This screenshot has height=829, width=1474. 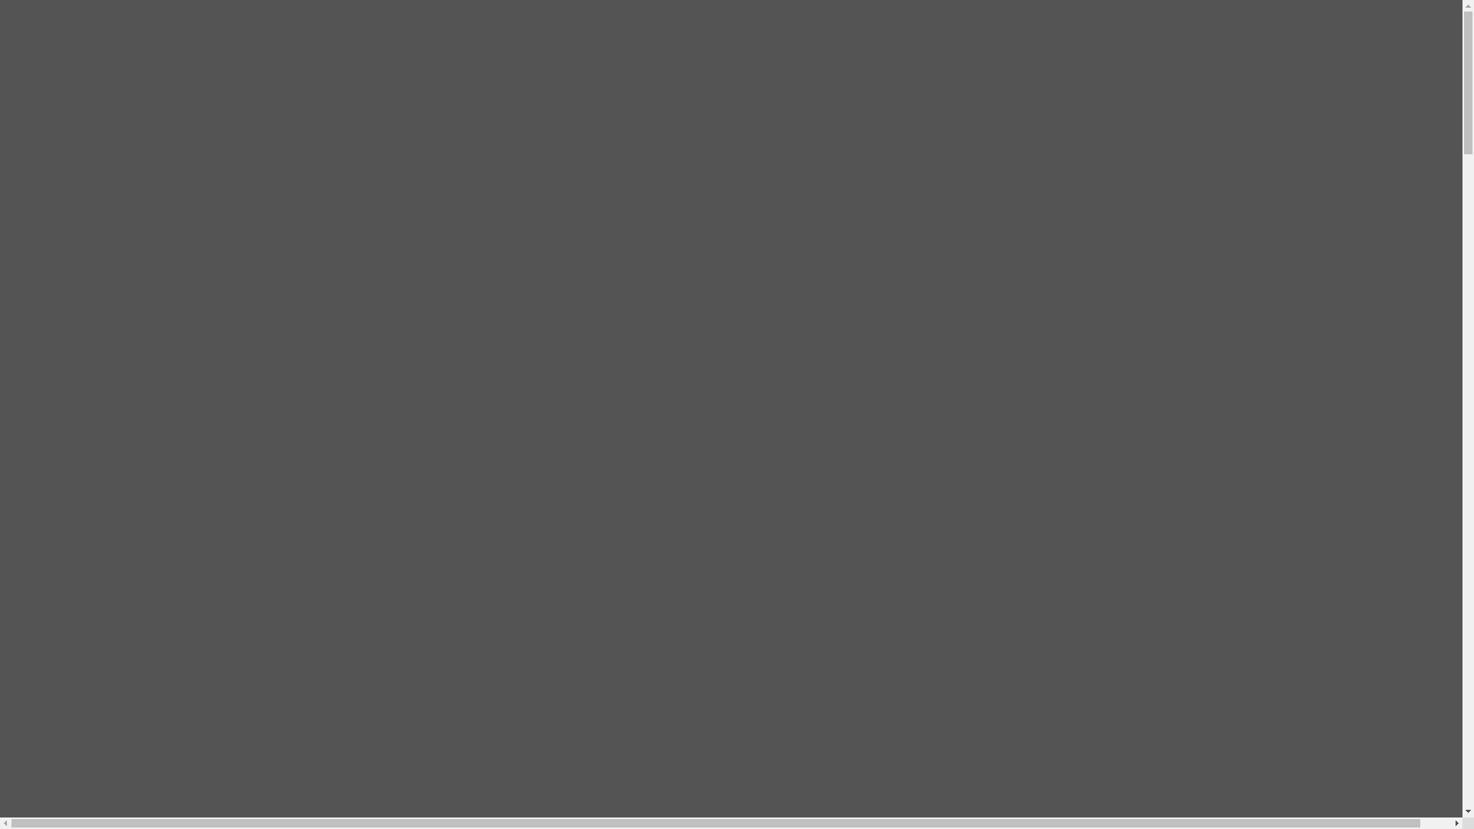 What do you see at coordinates (381, 140) in the screenshot?
I see `Dienstleistungen` at bounding box center [381, 140].